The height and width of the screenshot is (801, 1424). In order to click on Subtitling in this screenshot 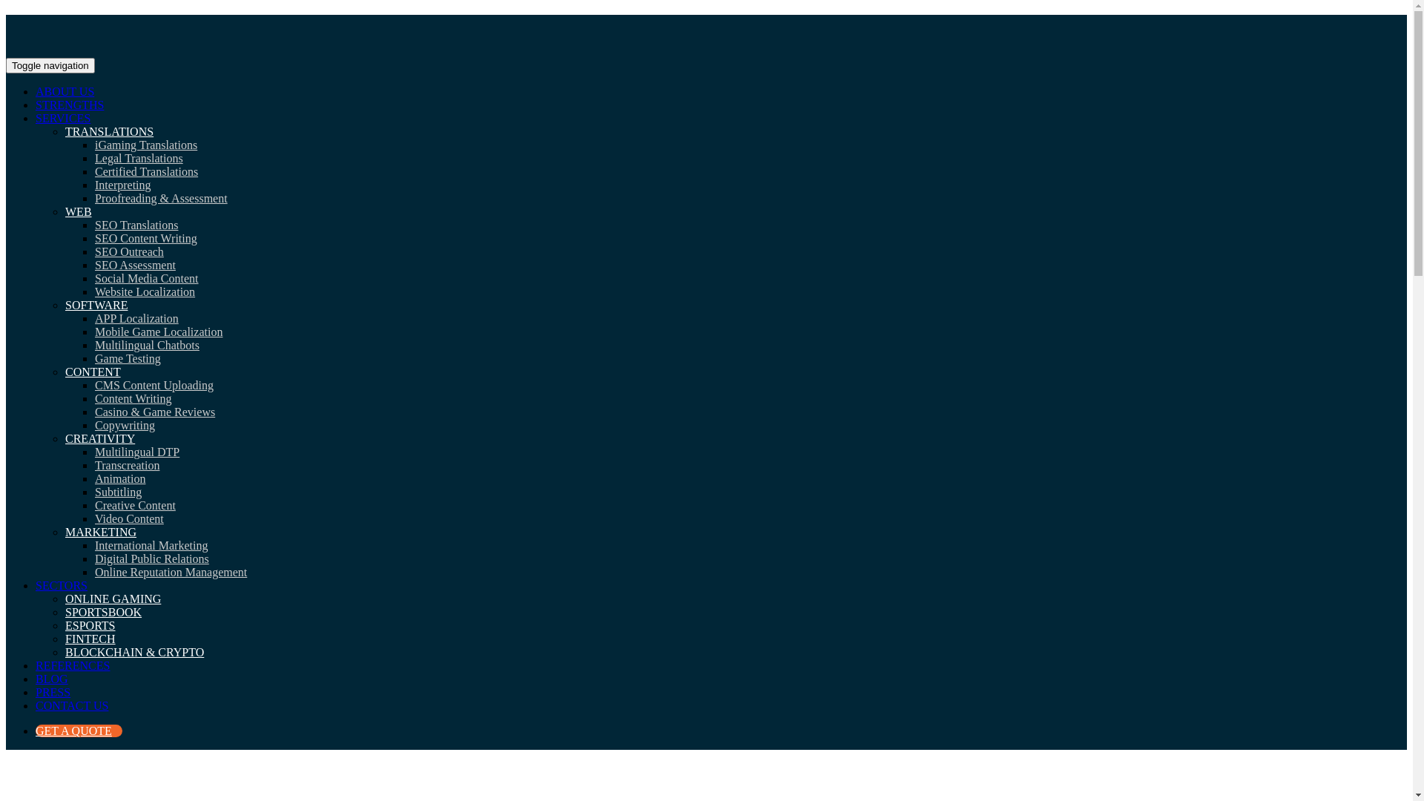, I will do `click(119, 492)`.